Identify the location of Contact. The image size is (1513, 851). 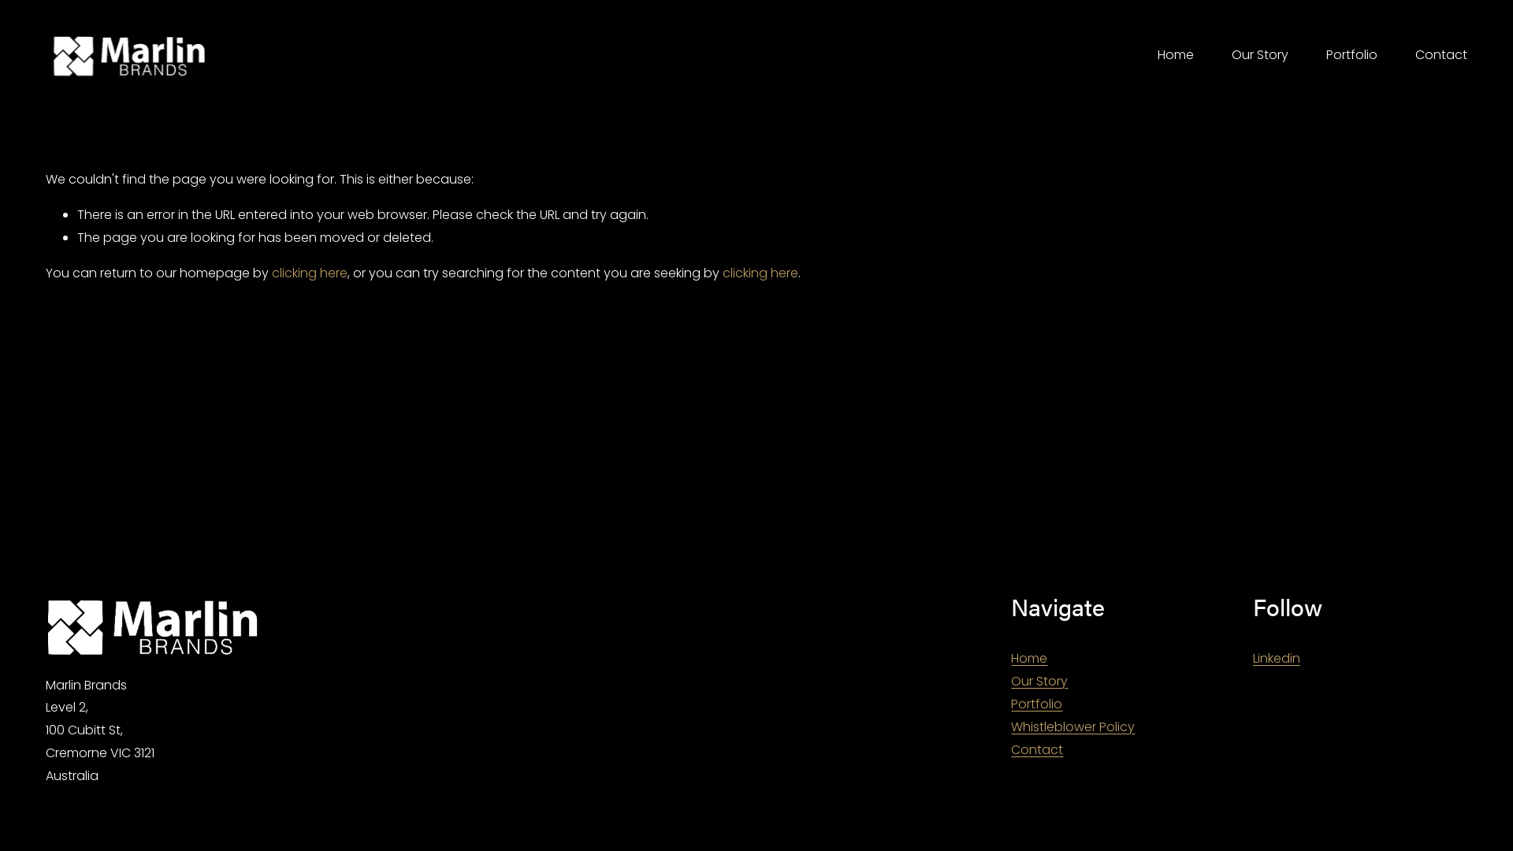
(1037, 750).